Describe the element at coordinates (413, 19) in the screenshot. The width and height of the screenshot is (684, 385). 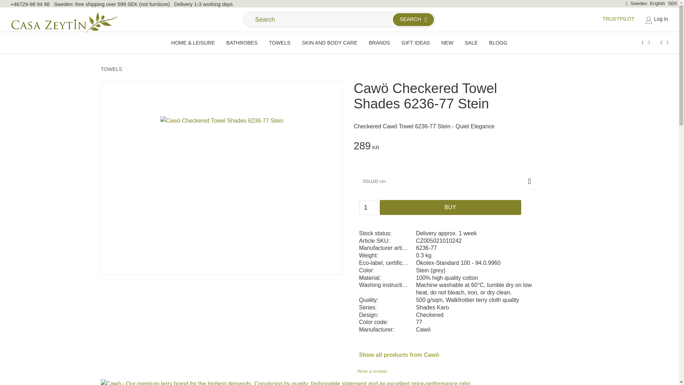
I see `SEARCH` at that location.